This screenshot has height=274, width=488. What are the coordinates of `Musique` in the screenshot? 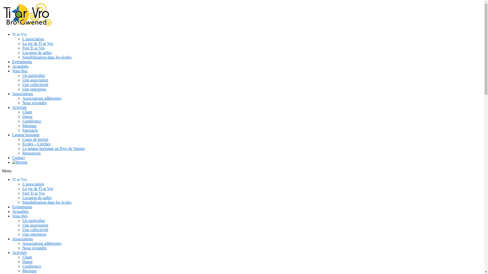 It's located at (29, 126).